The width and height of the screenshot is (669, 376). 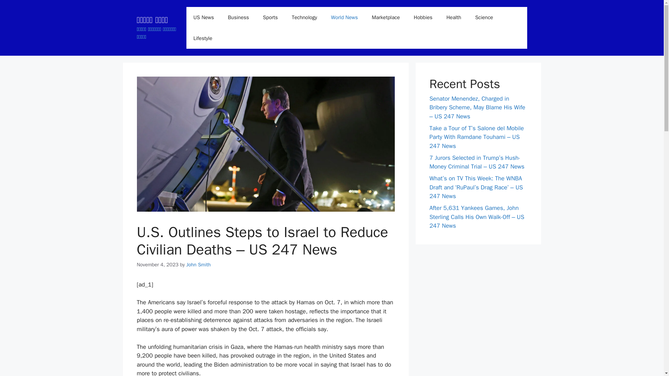 What do you see at coordinates (199, 264) in the screenshot?
I see `John Smith` at bounding box center [199, 264].